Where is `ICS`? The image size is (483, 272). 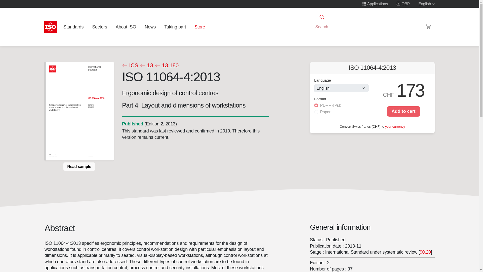 ICS is located at coordinates (130, 65).